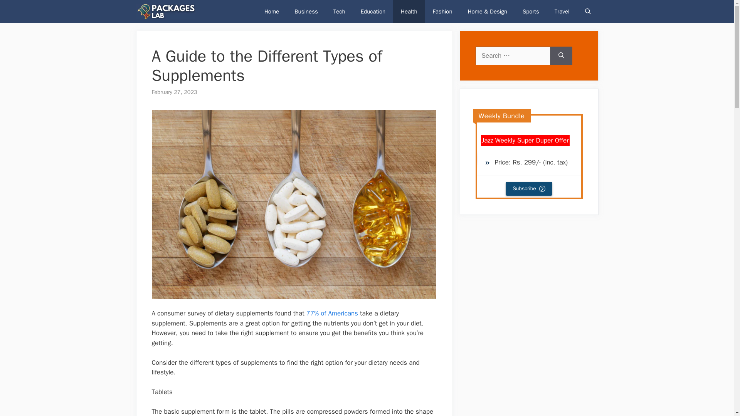  What do you see at coordinates (529, 188) in the screenshot?
I see `Subscribe` at bounding box center [529, 188].